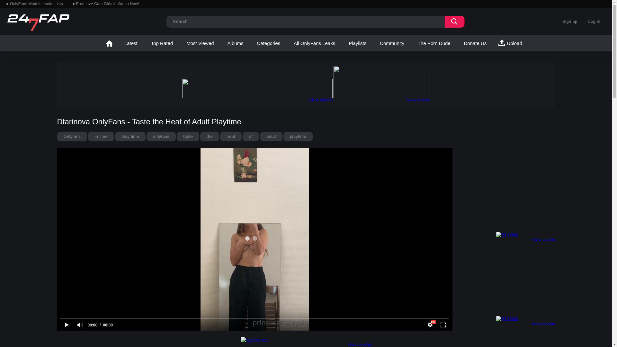 The image size is (617, 347). I want to click on All OnlyFans Leaks, so click(314, 43).